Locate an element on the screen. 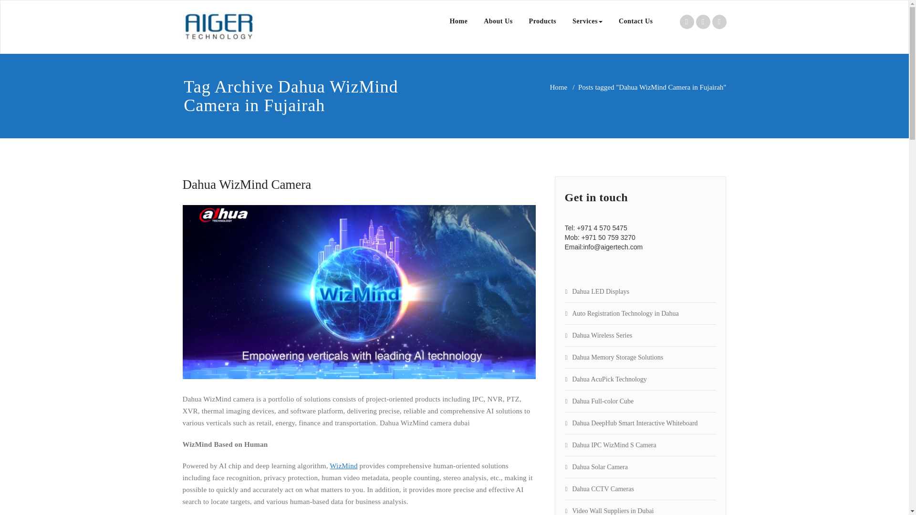 This screenshot has width=916, height=515. Dahua IPC WizMind S Camera is located at coordinates (611, 444).